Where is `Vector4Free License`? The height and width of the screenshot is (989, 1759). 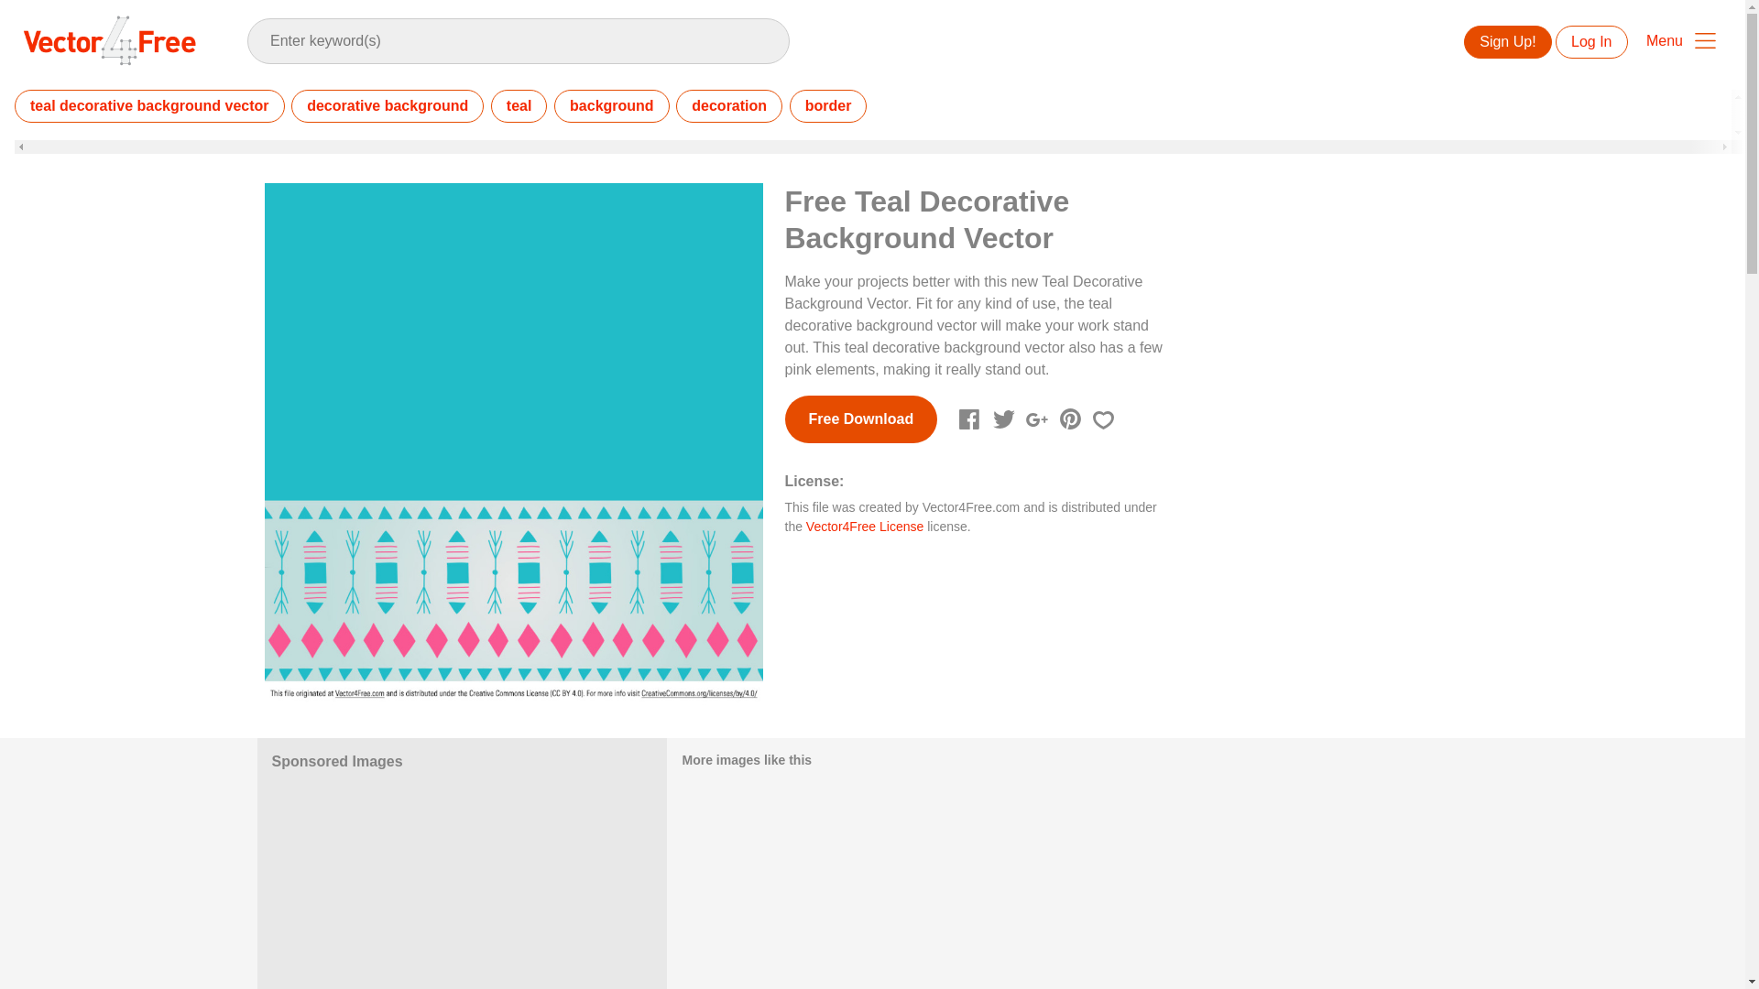
Vector4Free License is located at coordinates (865, 527).